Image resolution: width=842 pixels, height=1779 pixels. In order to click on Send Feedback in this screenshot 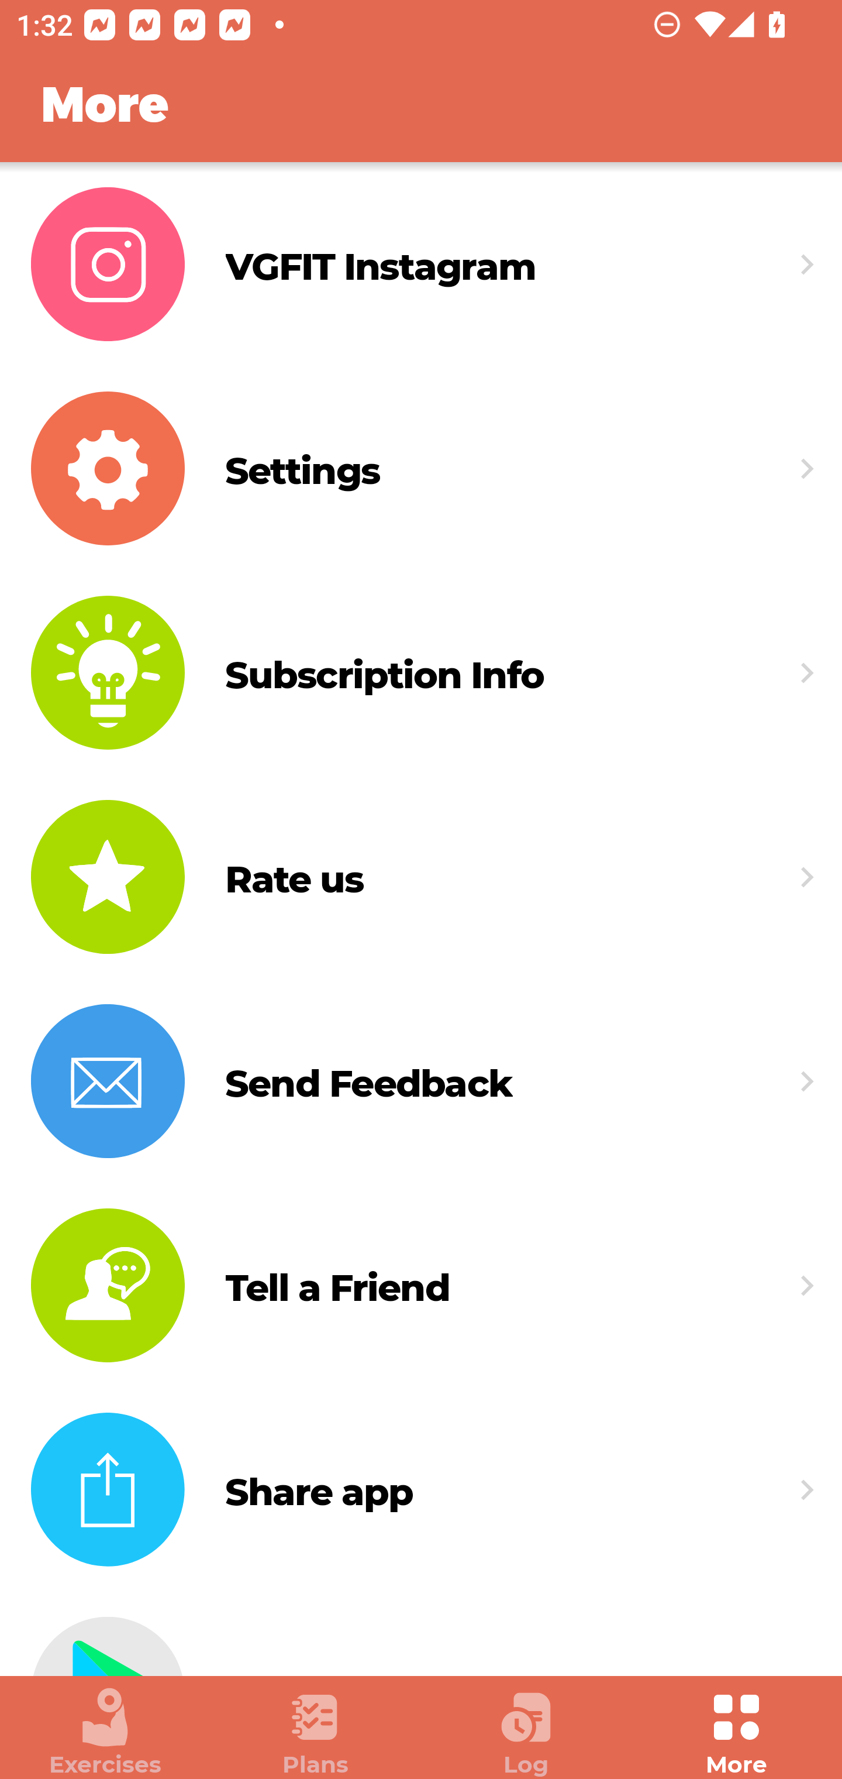, I will do `click(421, 1080)`.